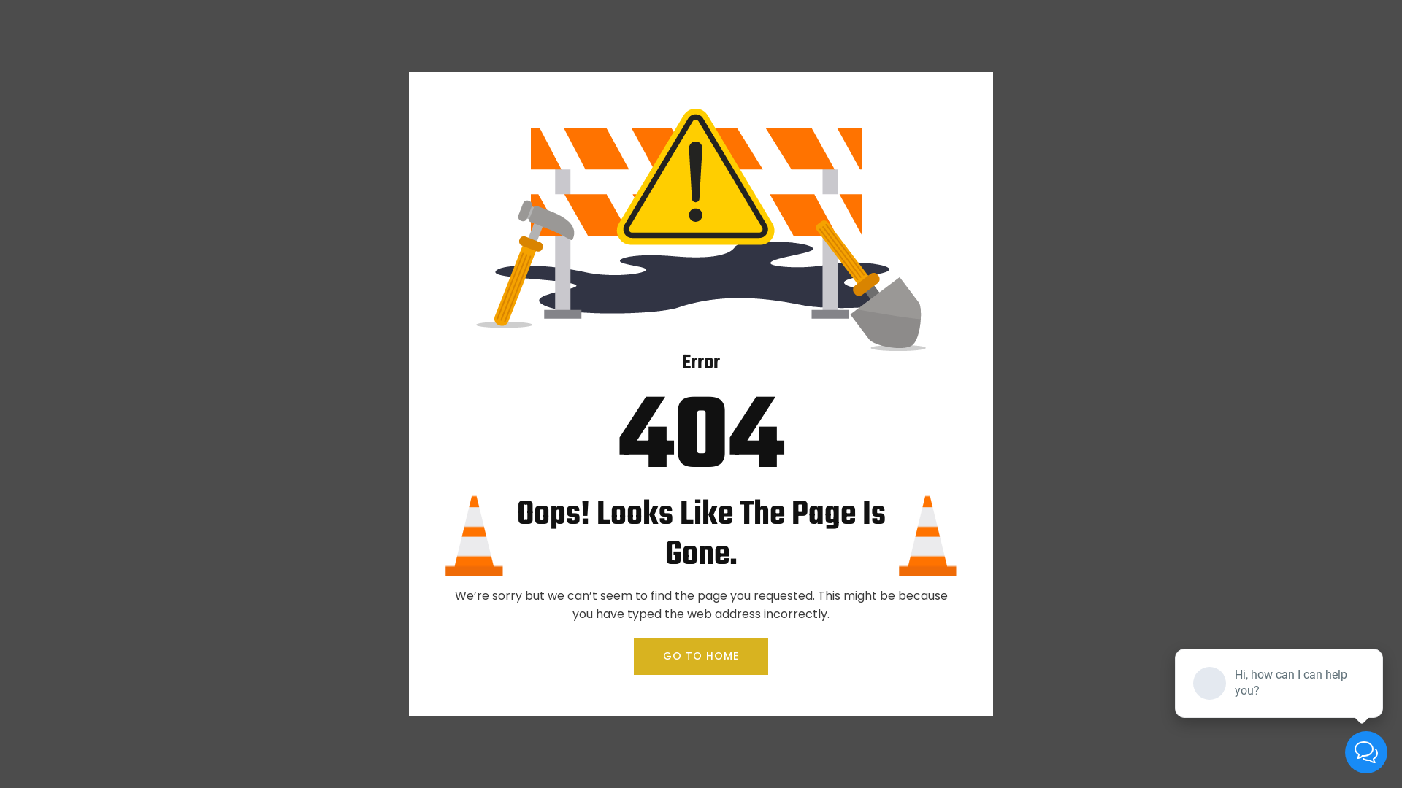  I want to click on GO TO HOME, so click(701, 657).